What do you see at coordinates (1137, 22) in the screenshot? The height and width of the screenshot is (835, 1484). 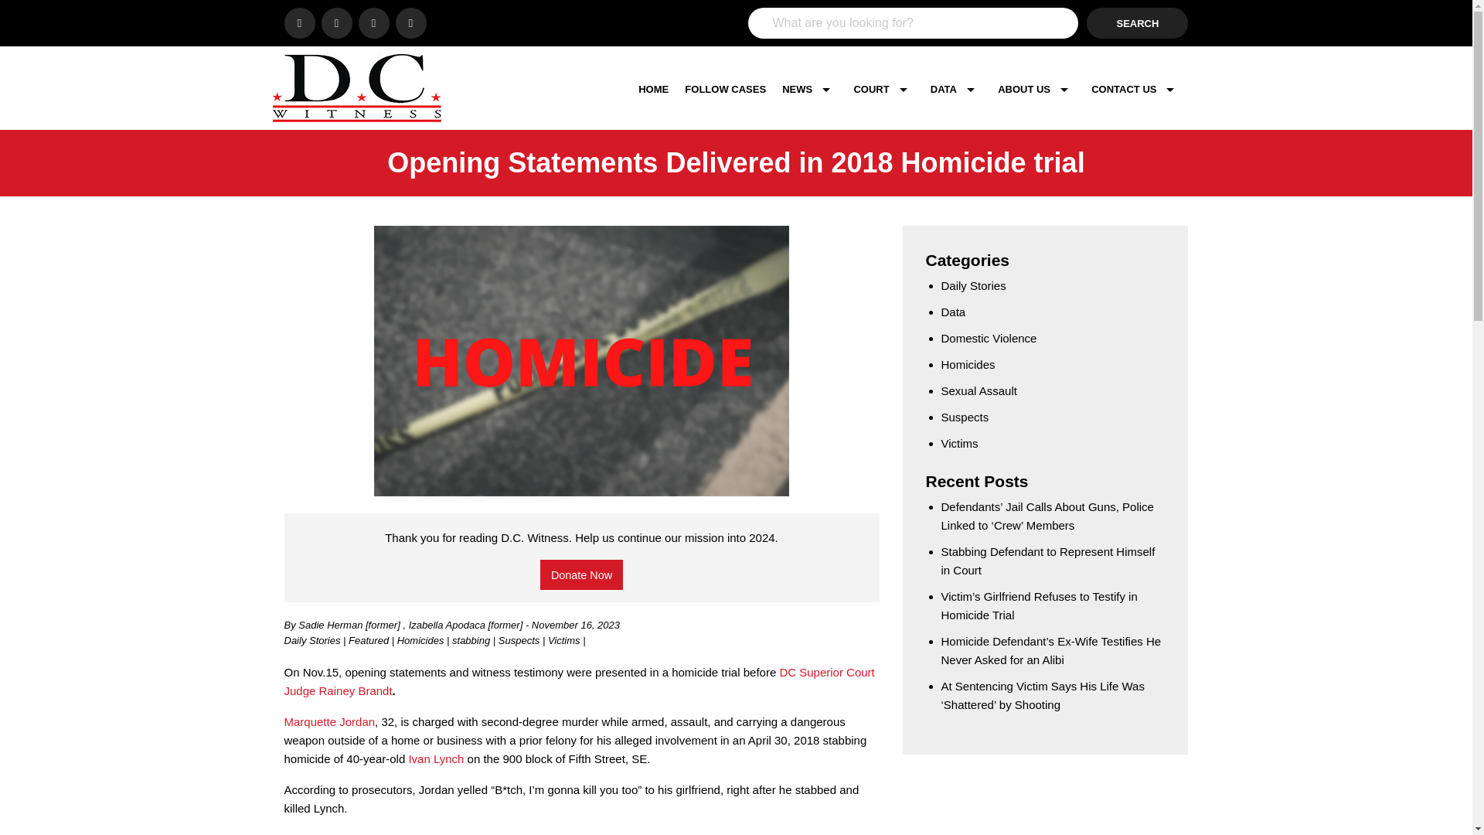 I see `Search` at bounding box center [1137, 22].